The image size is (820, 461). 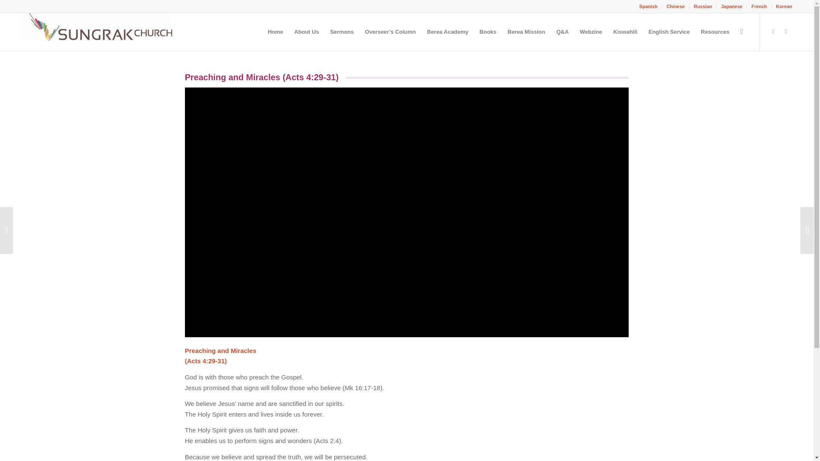 What do you see at coordinates (97, 32) in the screenshot?
I see `Sungrak Church Website Logo 5` at bounding box center [97, 32].